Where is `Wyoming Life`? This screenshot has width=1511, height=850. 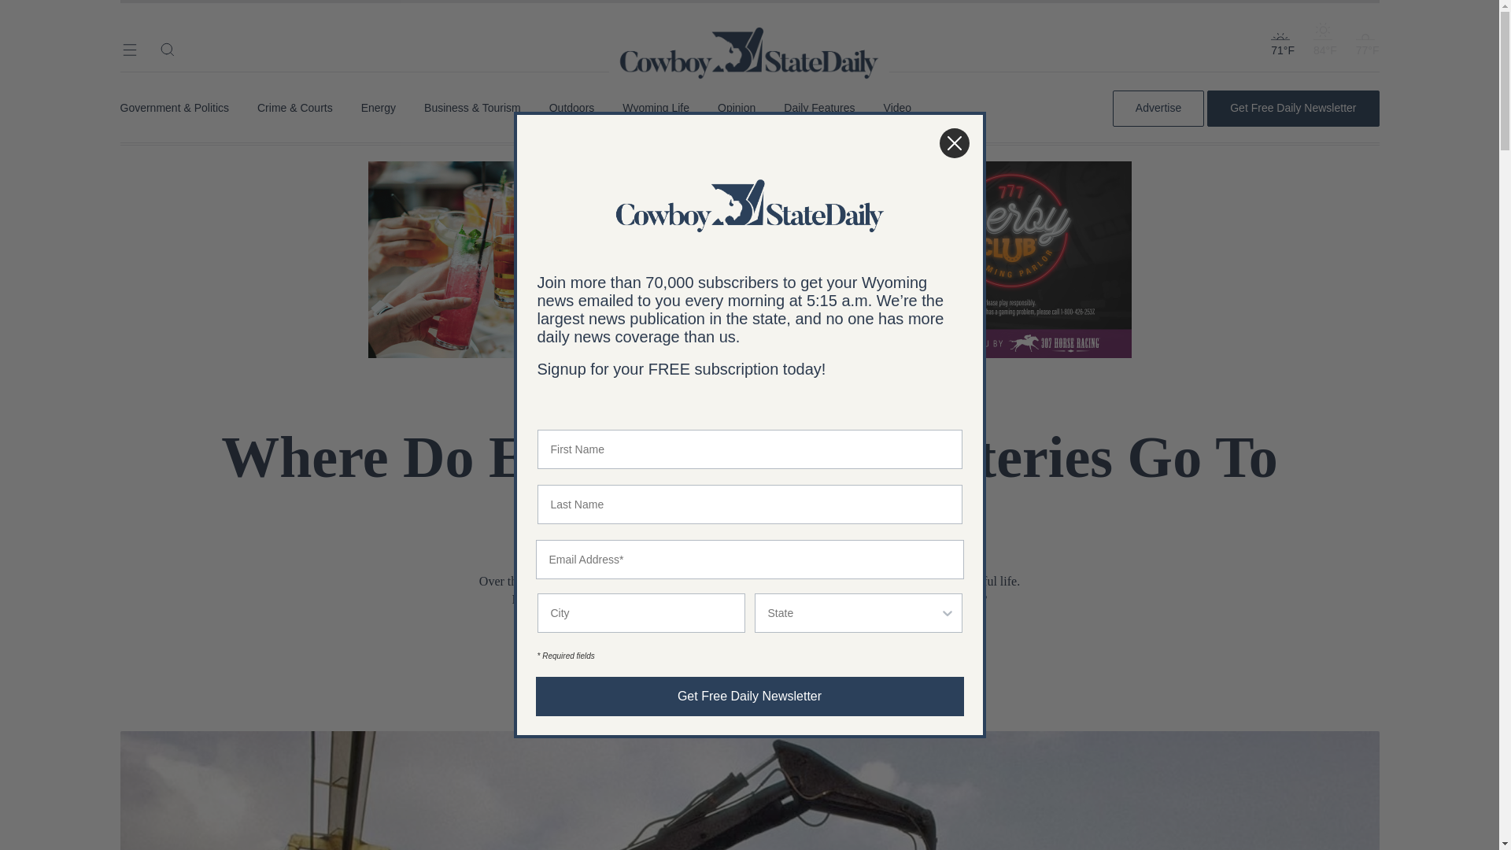 Wyoming Life is located at coordinates (656, 108).